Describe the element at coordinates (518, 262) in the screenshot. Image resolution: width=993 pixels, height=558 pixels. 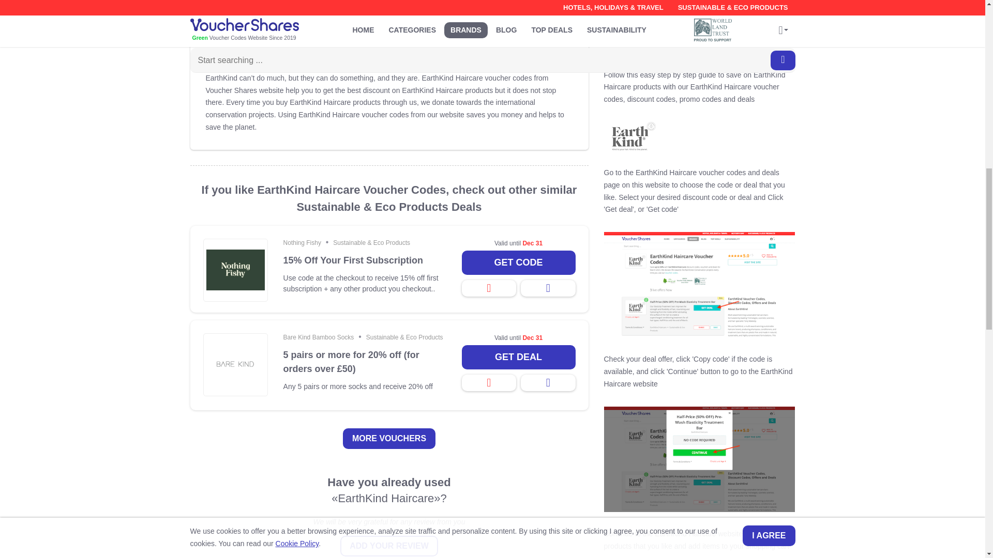
I see `GET CODE` at that location.